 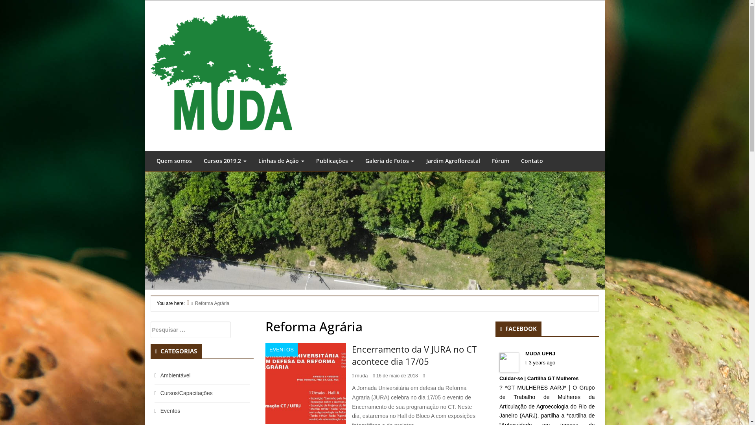 What do you see at coordinates (390, 161) in the screenshot?
I see `Galeria de Fotos` at bounding box center [390, 161].